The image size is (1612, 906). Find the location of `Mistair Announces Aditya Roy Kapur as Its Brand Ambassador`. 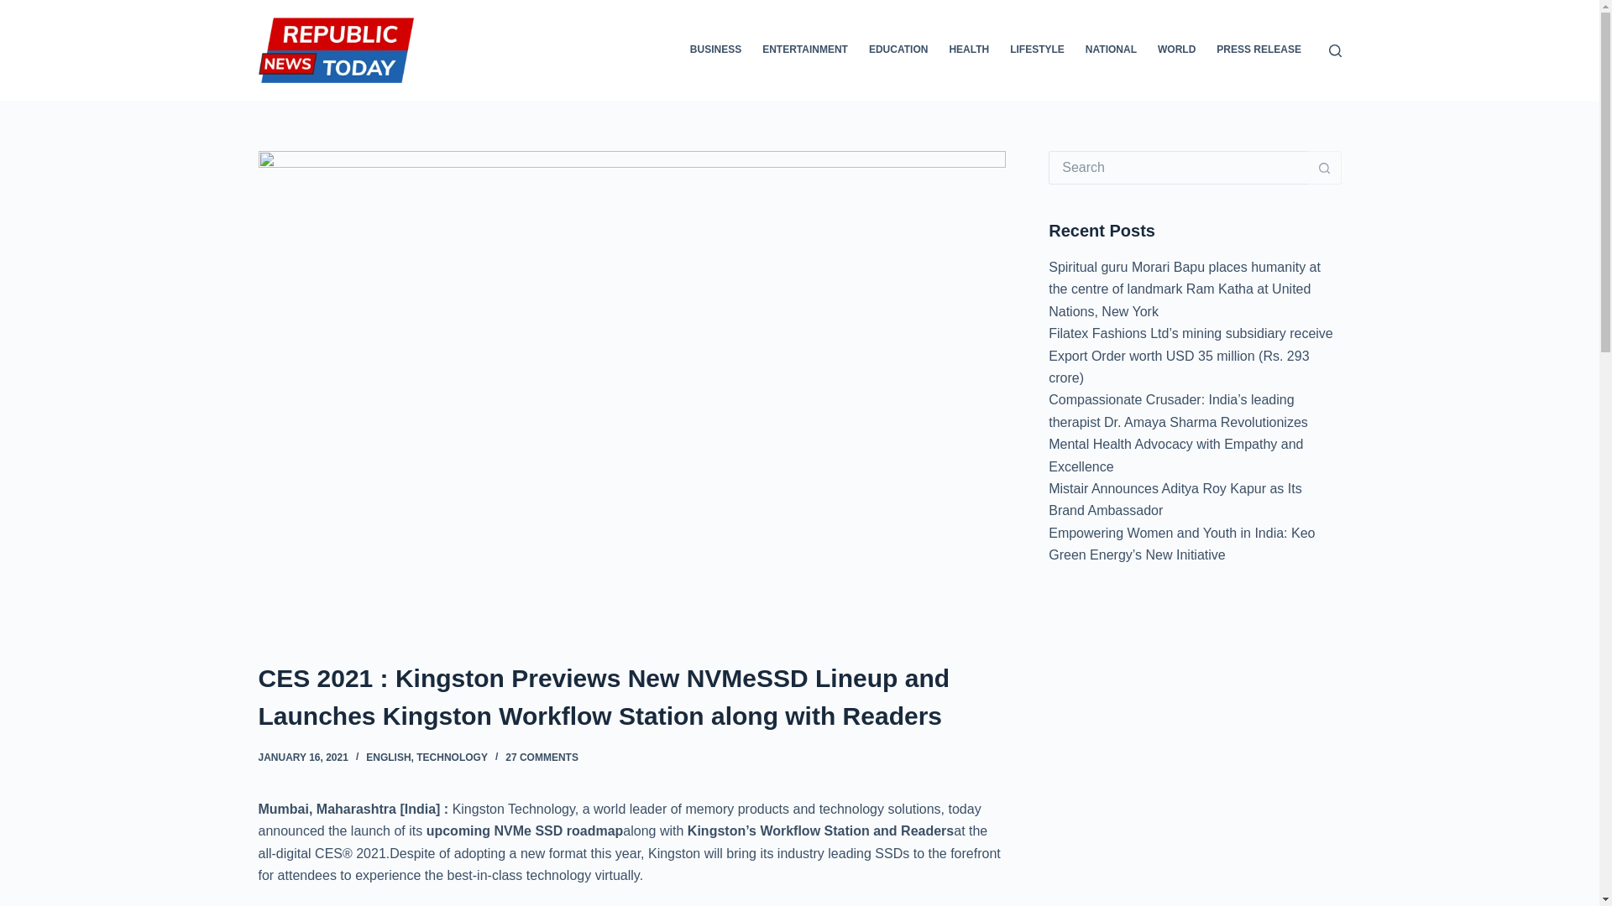

Mistair Announces Aditya Roy Kapur as Its Brand Ambassador is located at coordinates (1175, 498).